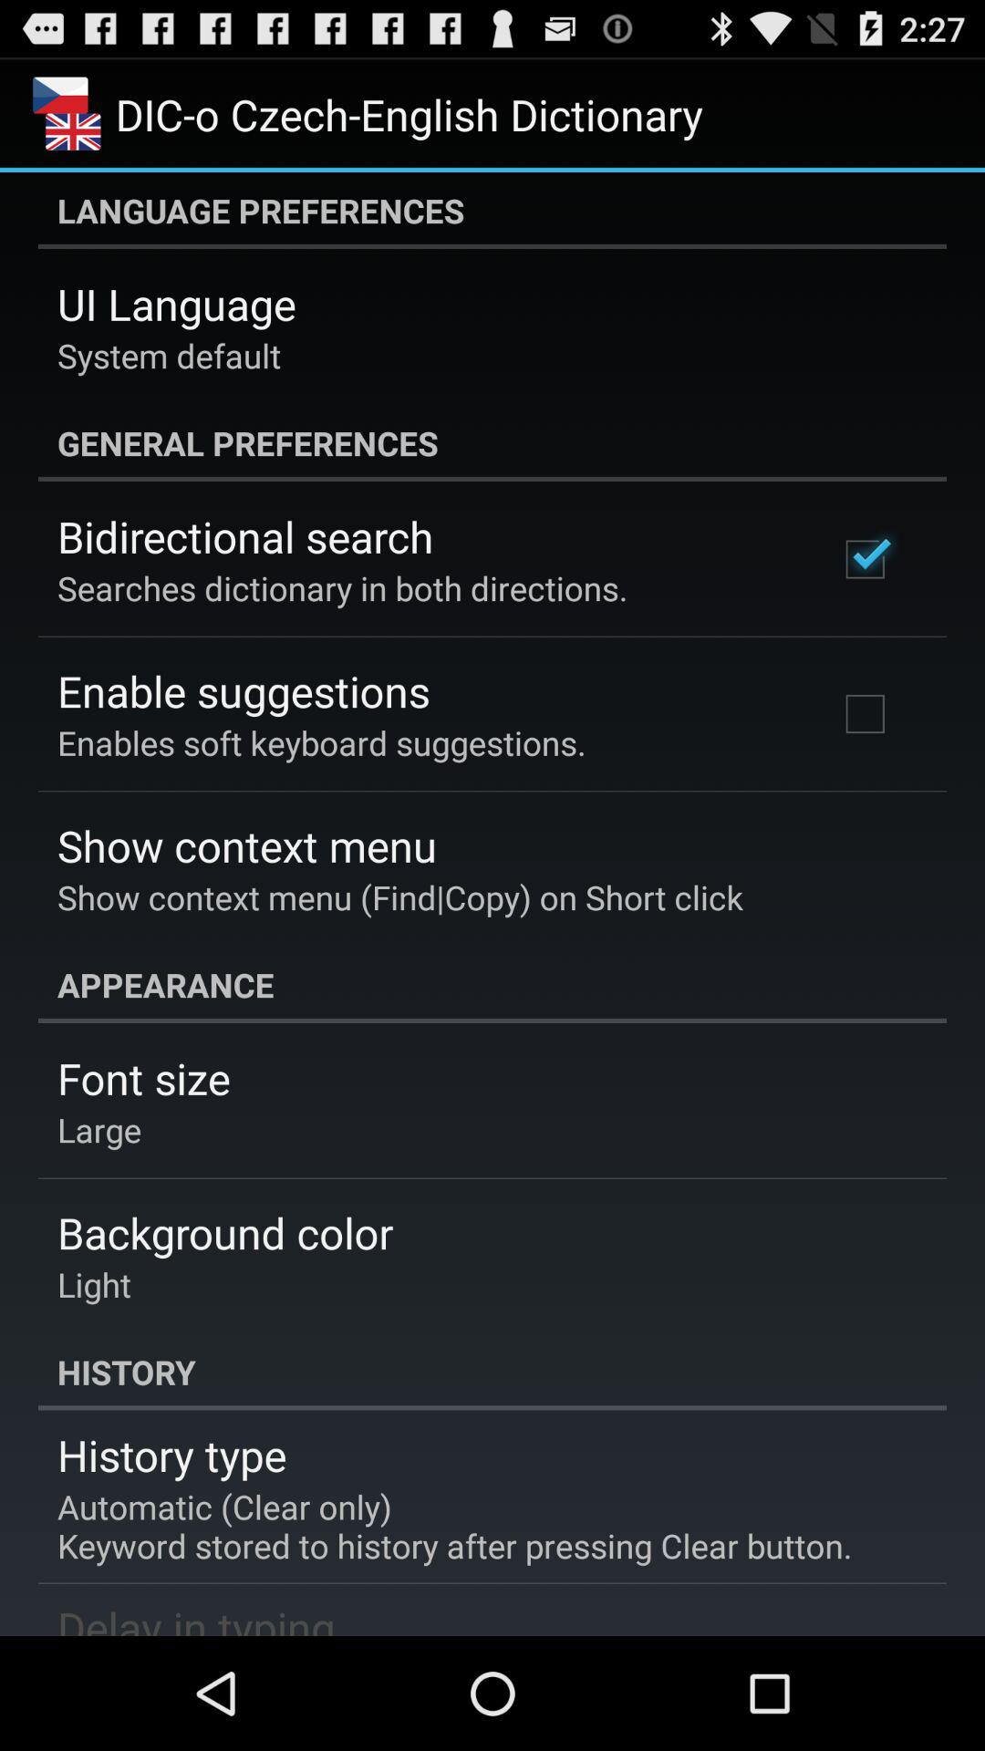 Image resolution: width=985 pixels, height=1751 pixels. I want to click on scroll to automatic clear only item, so click(454, 1526).